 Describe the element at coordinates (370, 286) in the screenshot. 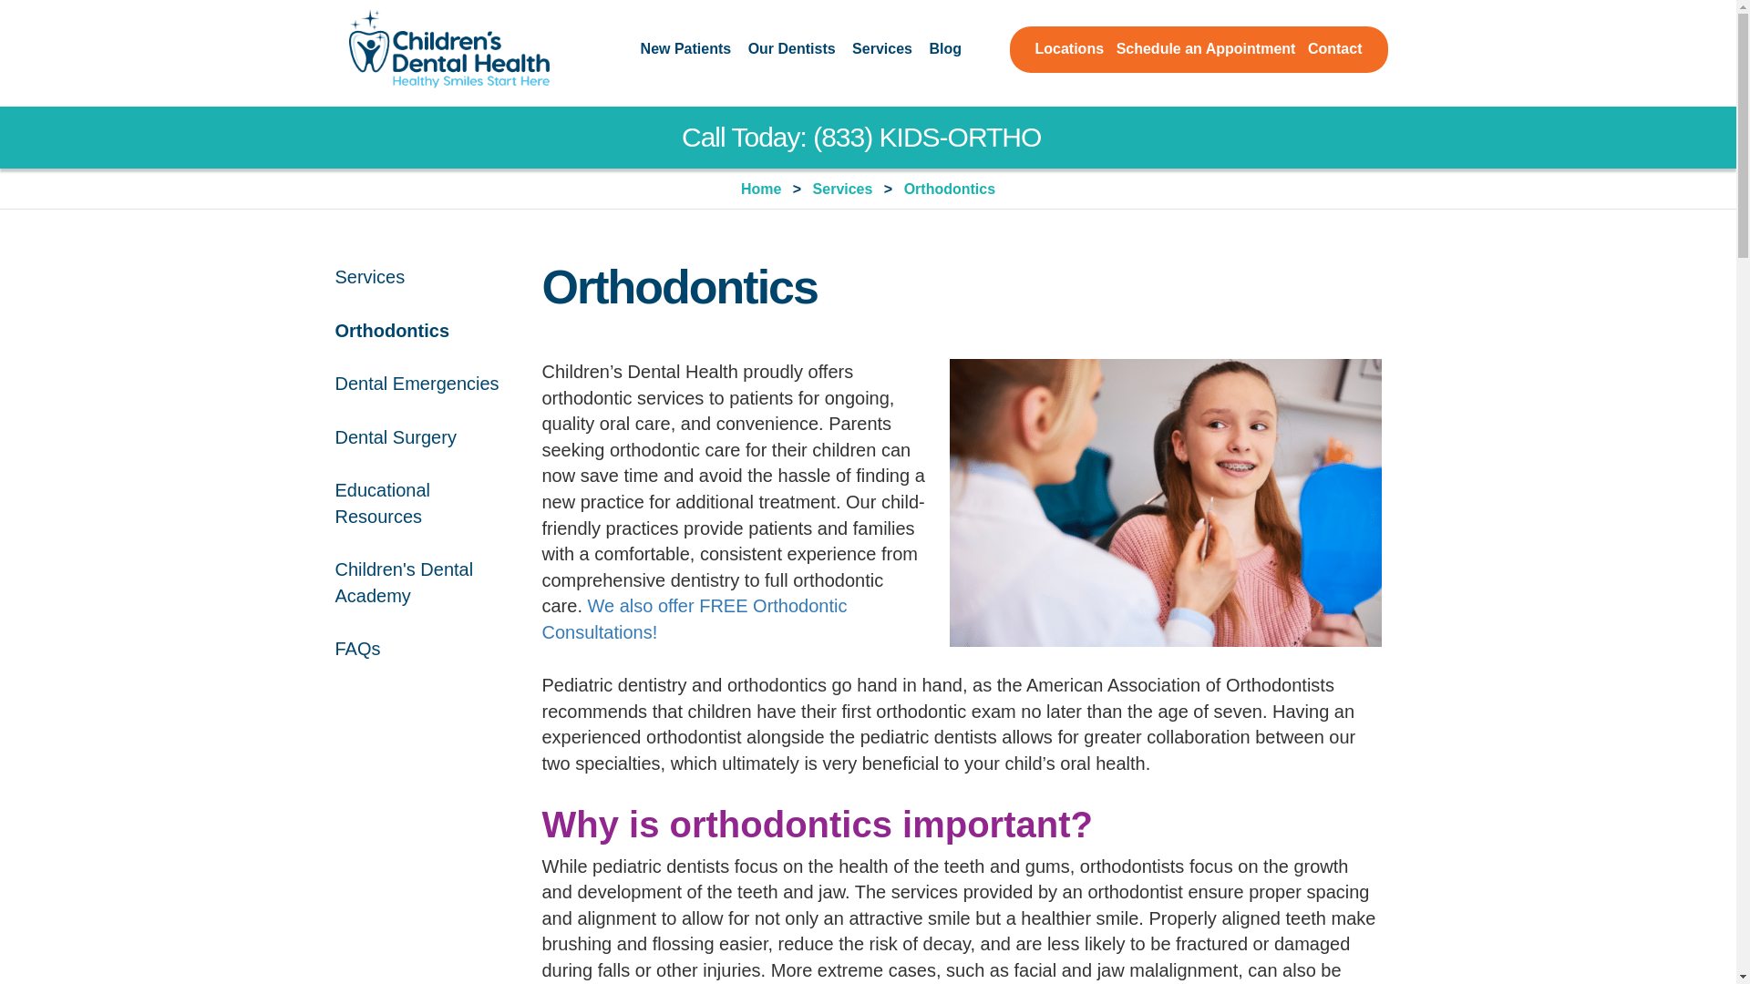

I see `Services` at that location.